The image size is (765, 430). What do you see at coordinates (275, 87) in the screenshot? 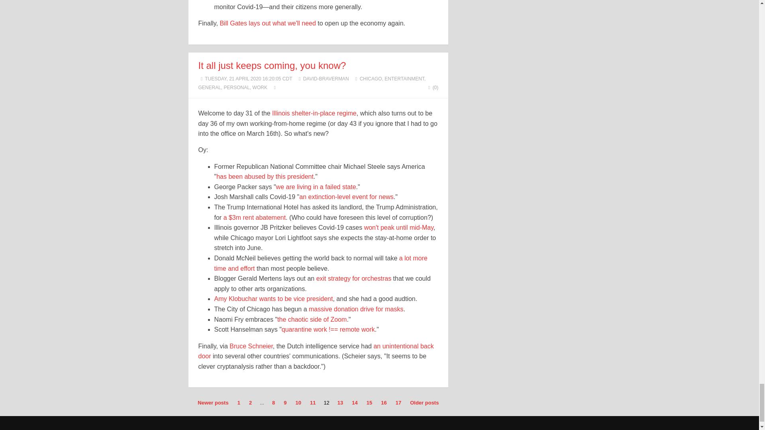
I see `Open a map of the location where this post was written` at bounding box center [275, 87].